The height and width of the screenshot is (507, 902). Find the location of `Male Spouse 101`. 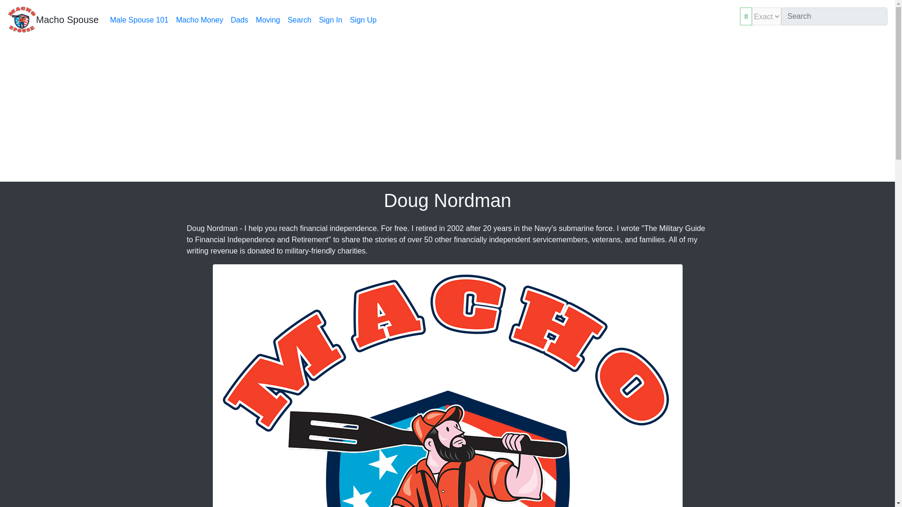

Male Spouse 101 is located at coordinates (139, 20).